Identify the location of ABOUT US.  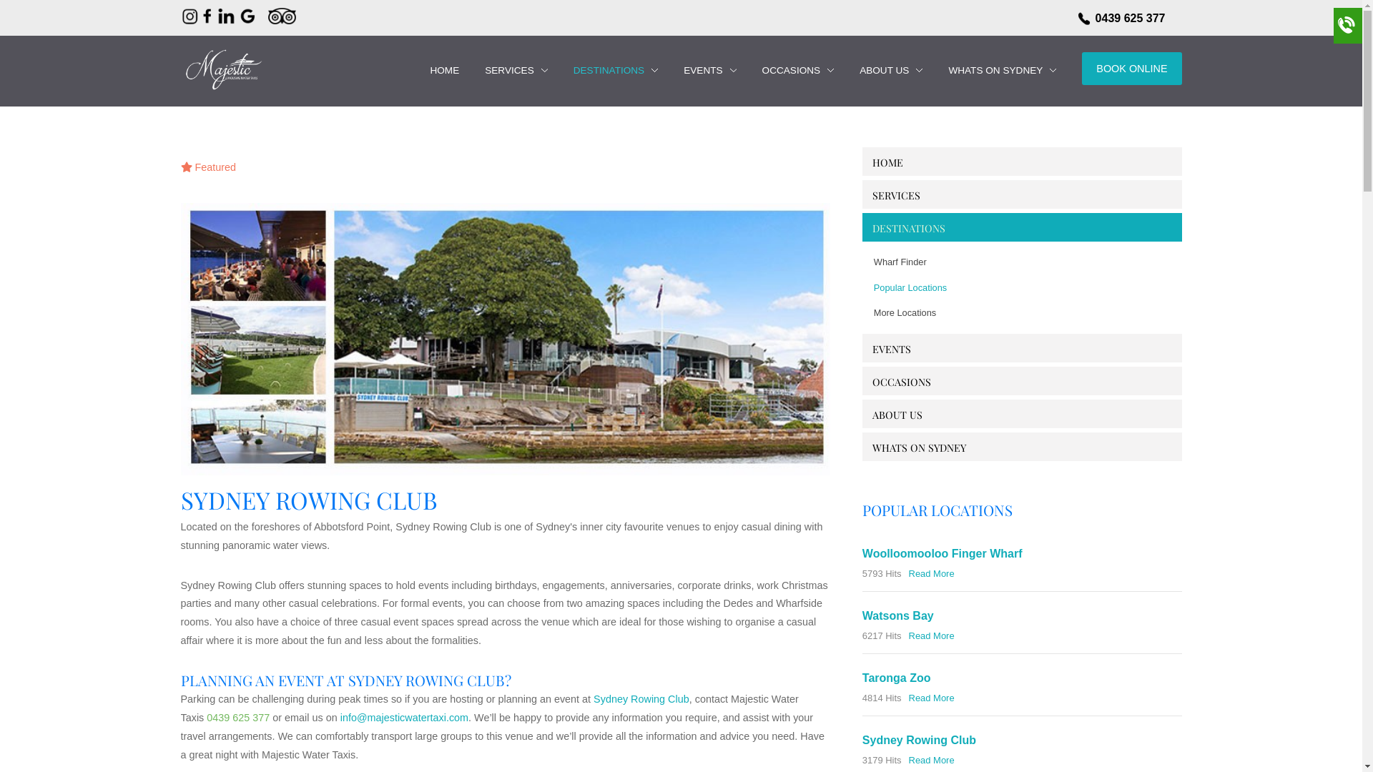
(891, 71).